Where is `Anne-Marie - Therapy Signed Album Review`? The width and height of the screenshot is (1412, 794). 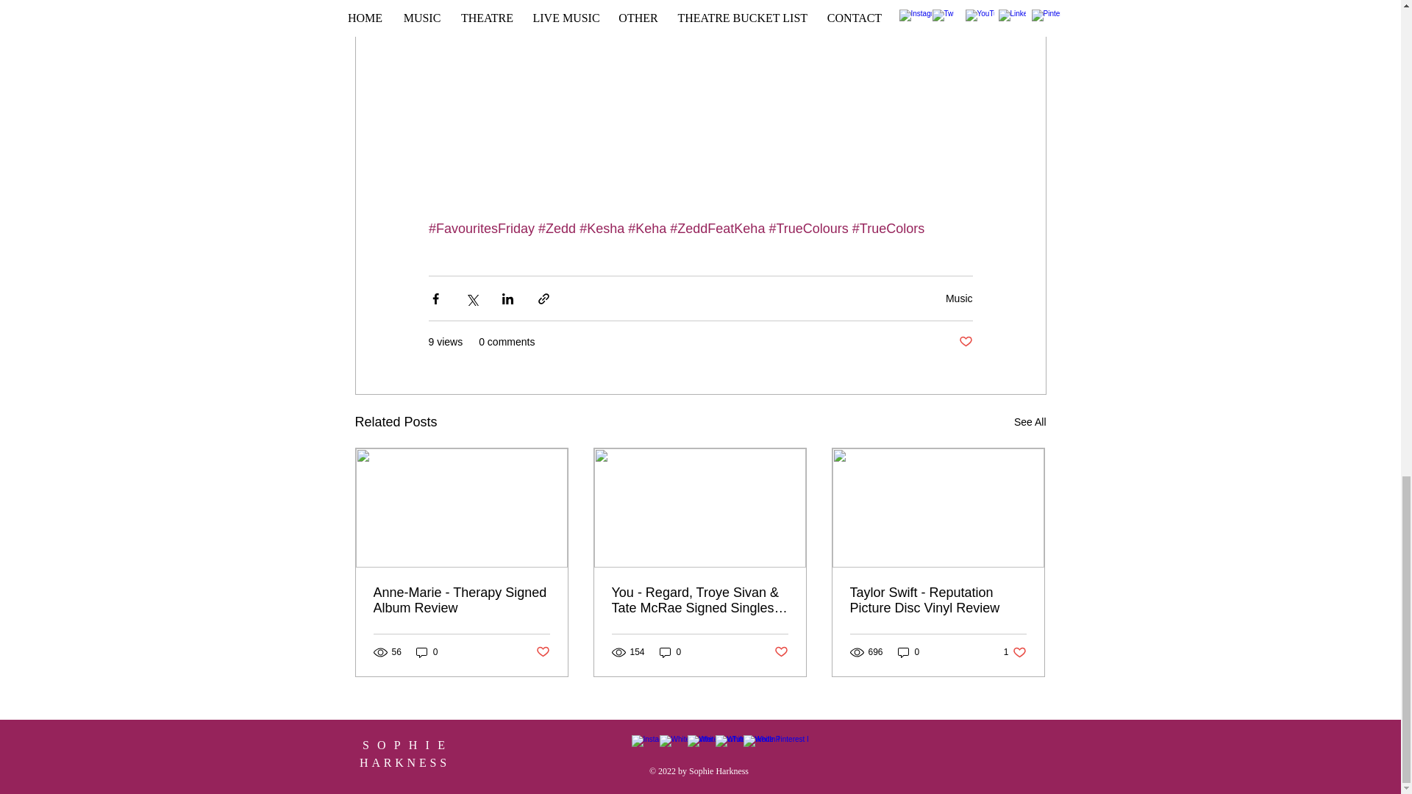 Anne-Marie - Therapy Signed Album Review is located at coordinates (462, 600).